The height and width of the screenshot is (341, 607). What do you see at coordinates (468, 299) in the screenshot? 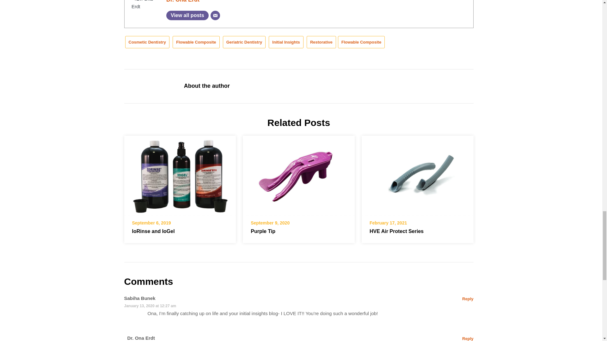
I see `Reply` at bounding box center [468, 299].